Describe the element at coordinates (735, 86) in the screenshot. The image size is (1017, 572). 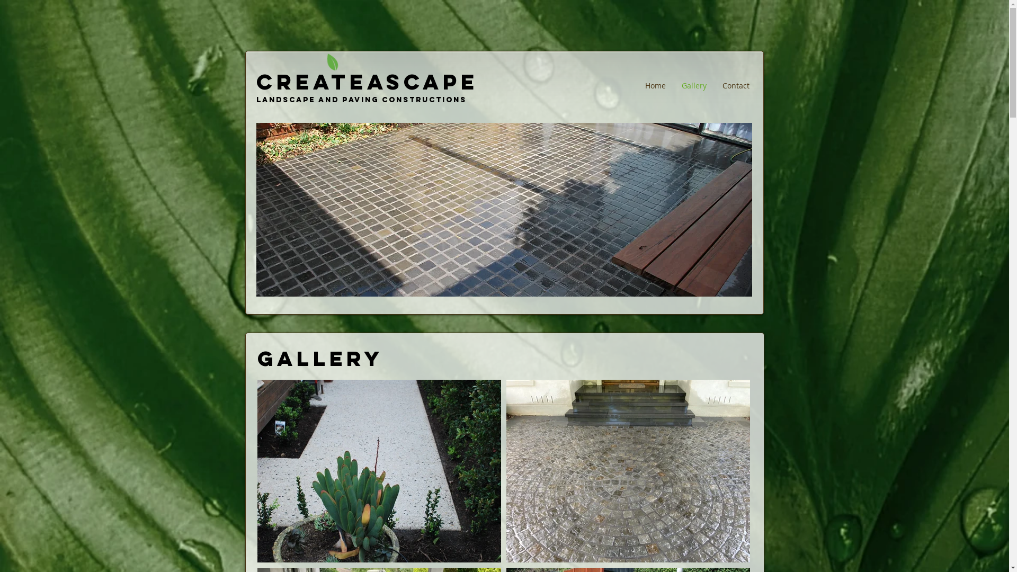
I see `Contact` at that location.